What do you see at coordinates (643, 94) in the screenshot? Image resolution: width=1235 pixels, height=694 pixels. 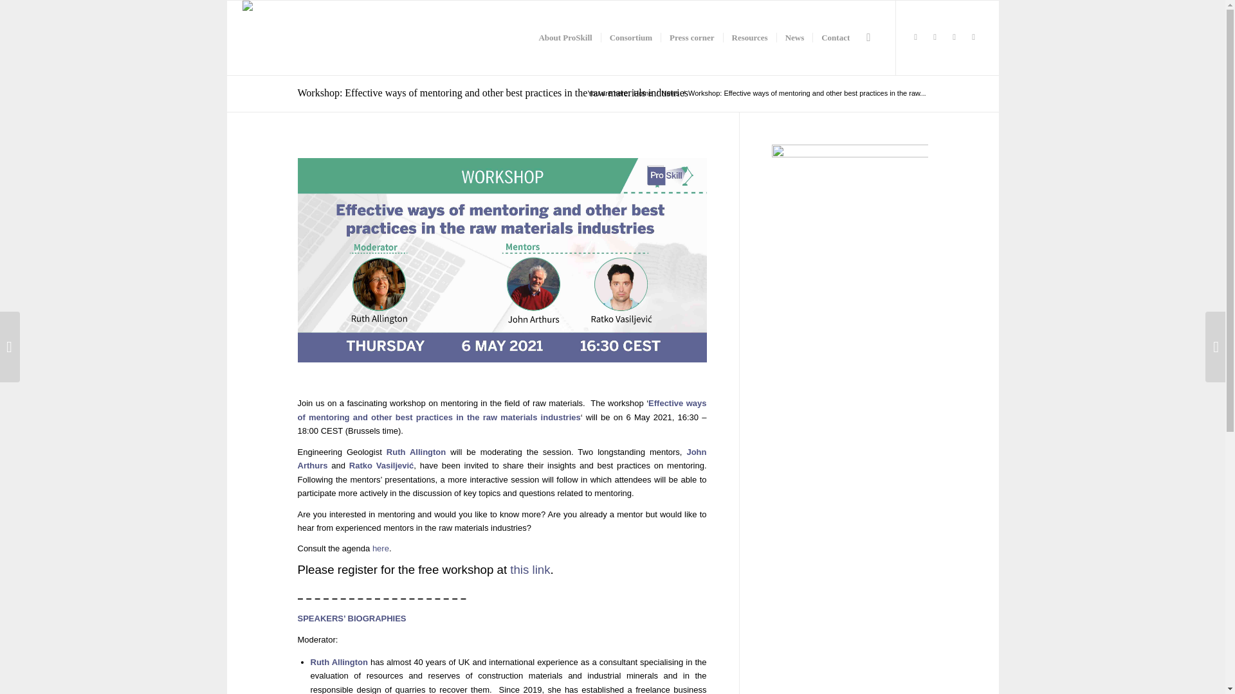 I see `ProSkill Project` at bounding box center [643, 94].